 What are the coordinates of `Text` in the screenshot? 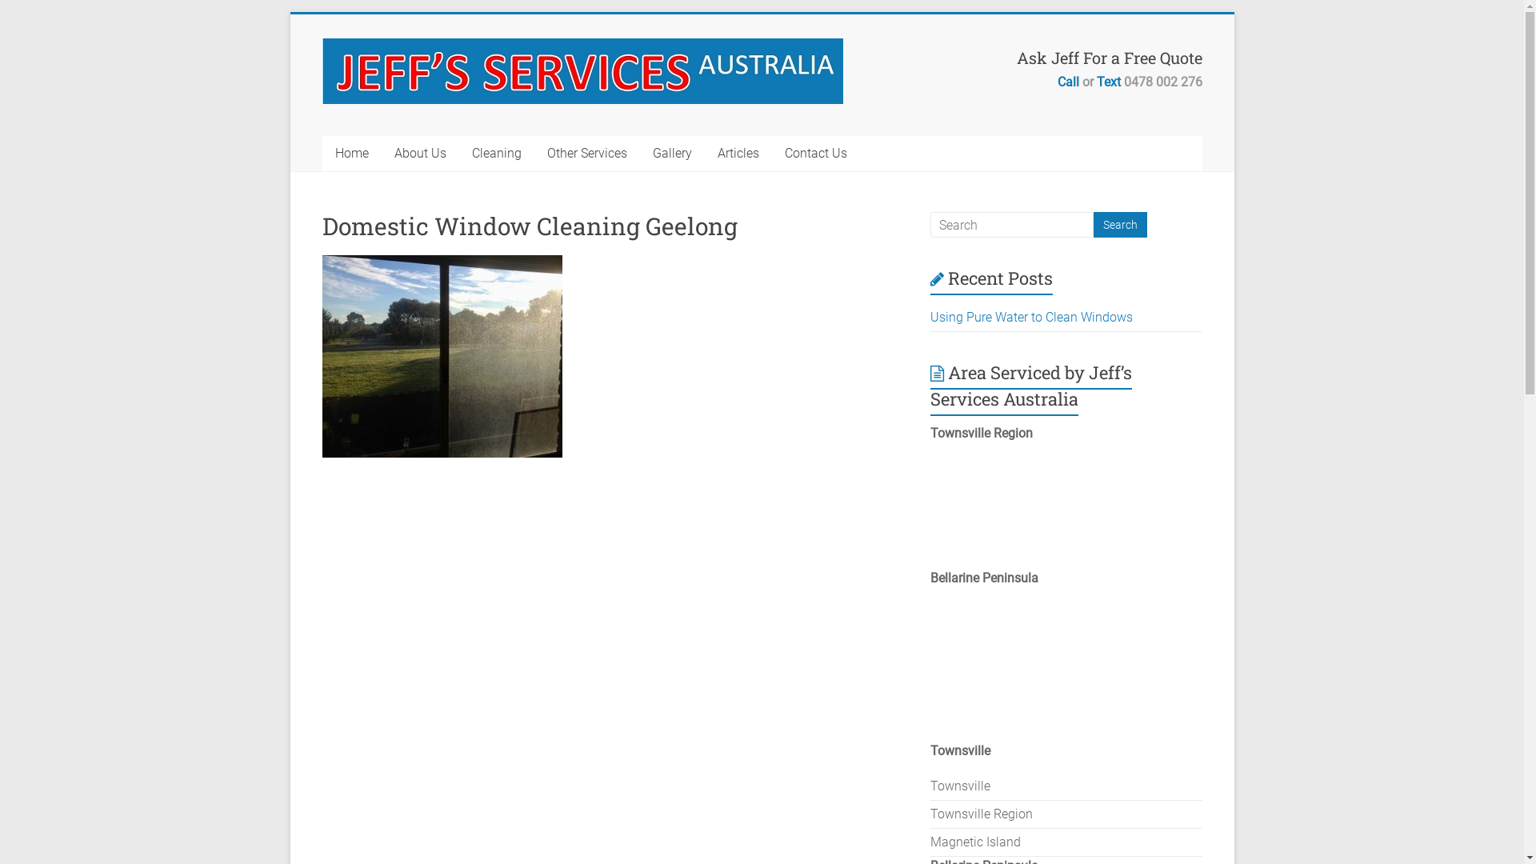 It's located at (1108, 82).